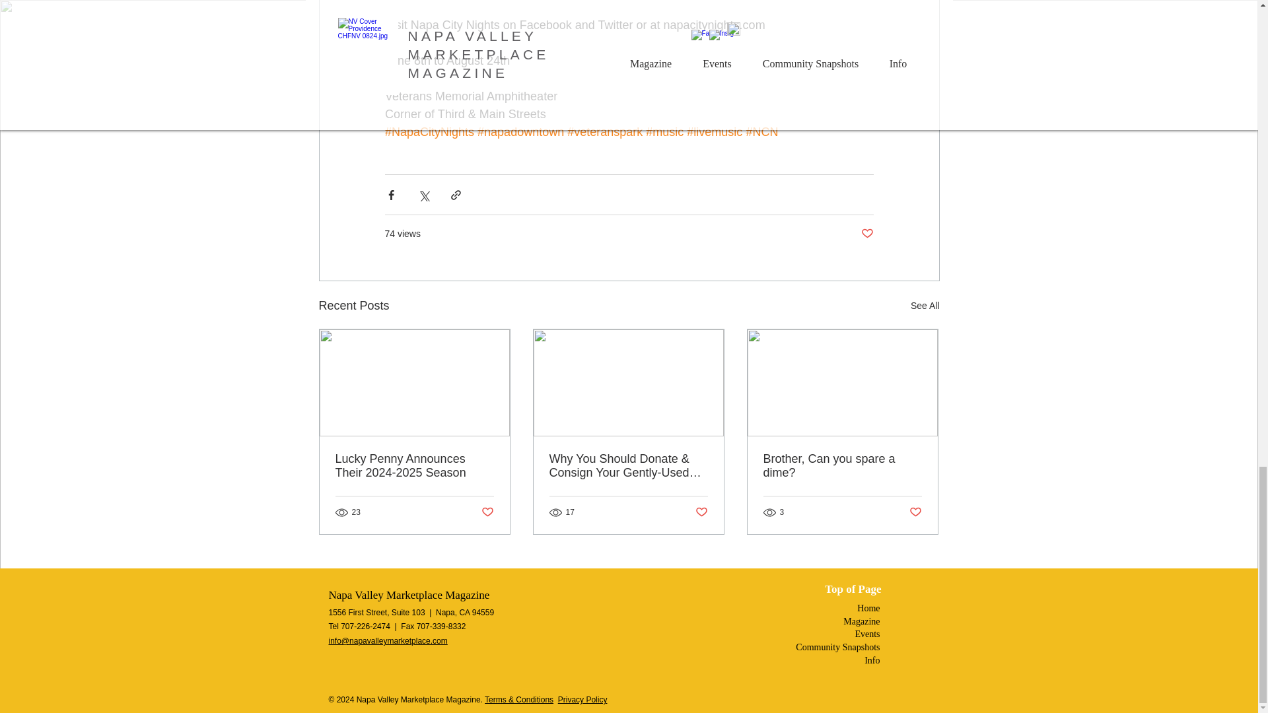  What do you see at coordinates (415, 465) in the screenshot?
I see `Lucky Penny Announces Their 2024-2025 Season` at bounding box center [415, 465].